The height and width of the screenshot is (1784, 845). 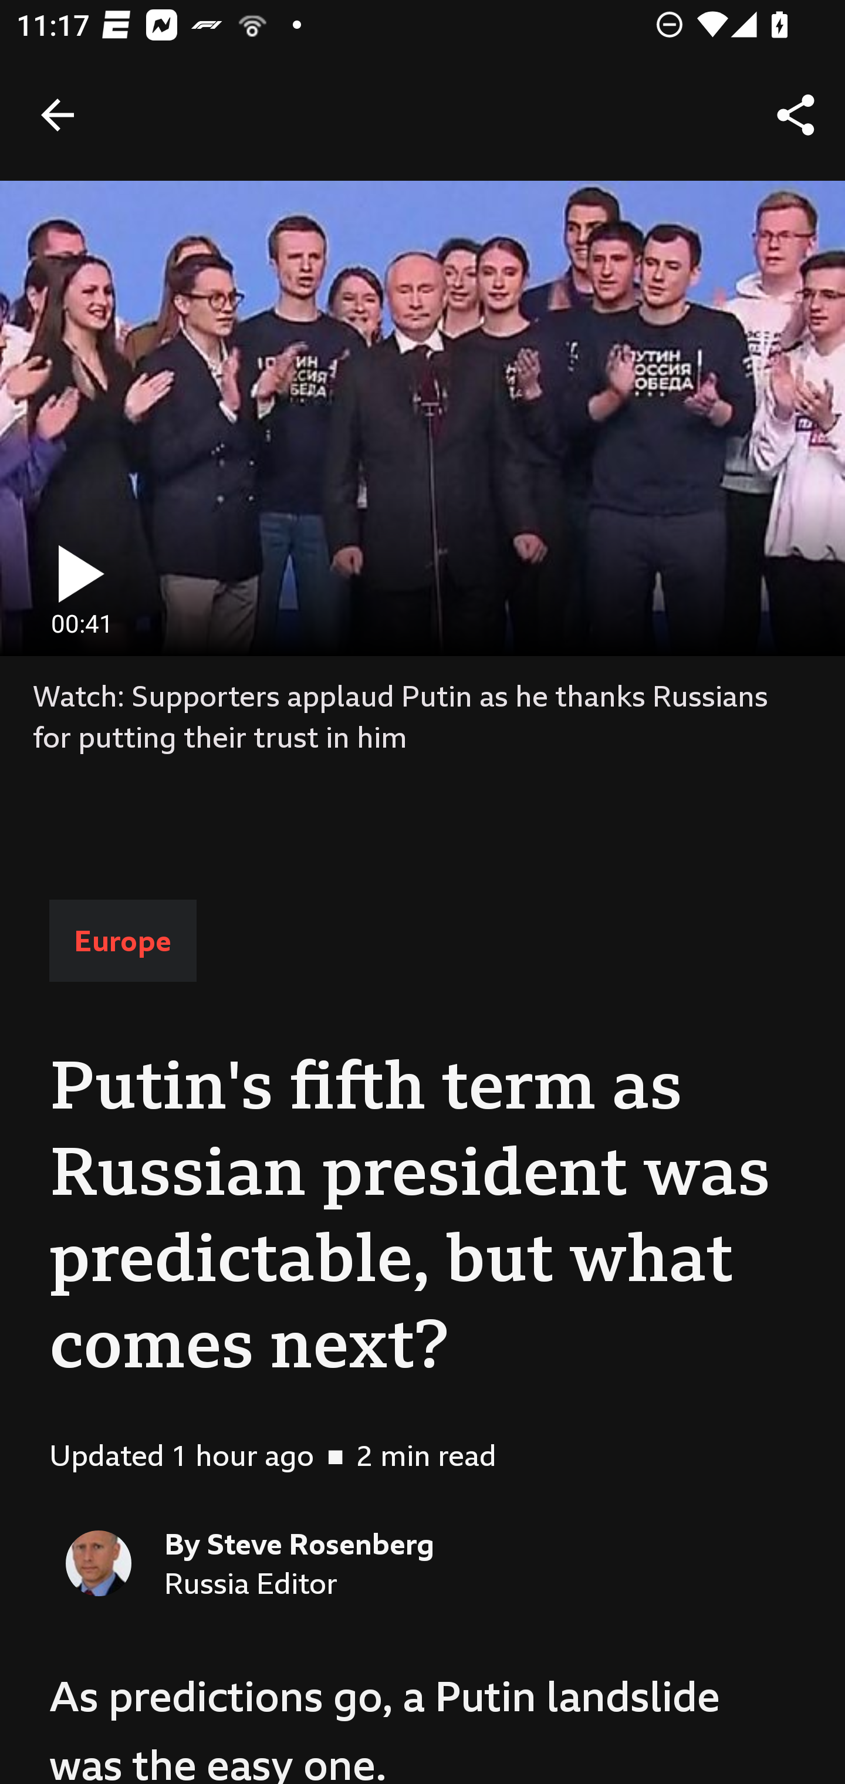 What do you see at coordinates (58, 115) in the screenshot?
I see `Back` at bounding box center [58, 115].